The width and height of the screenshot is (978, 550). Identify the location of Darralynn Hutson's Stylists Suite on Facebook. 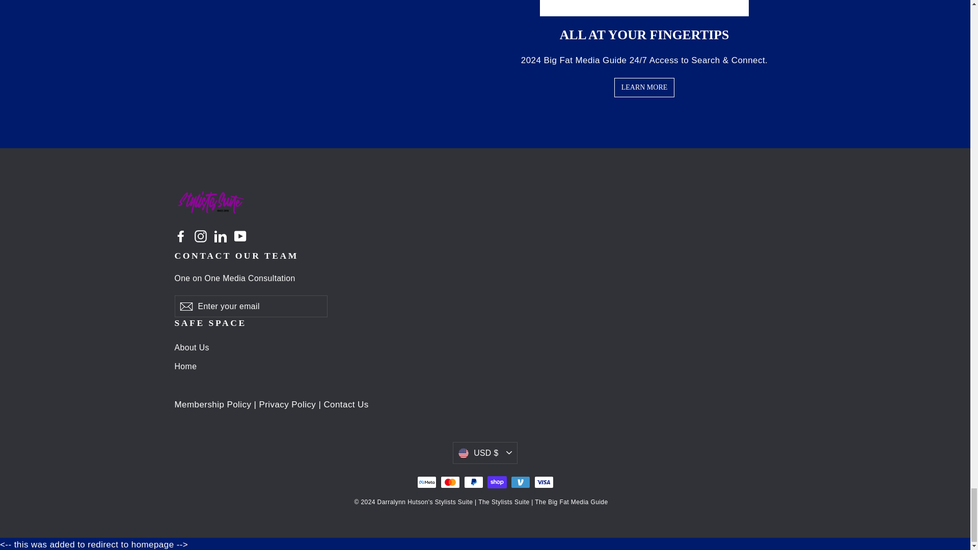
(180, 235).